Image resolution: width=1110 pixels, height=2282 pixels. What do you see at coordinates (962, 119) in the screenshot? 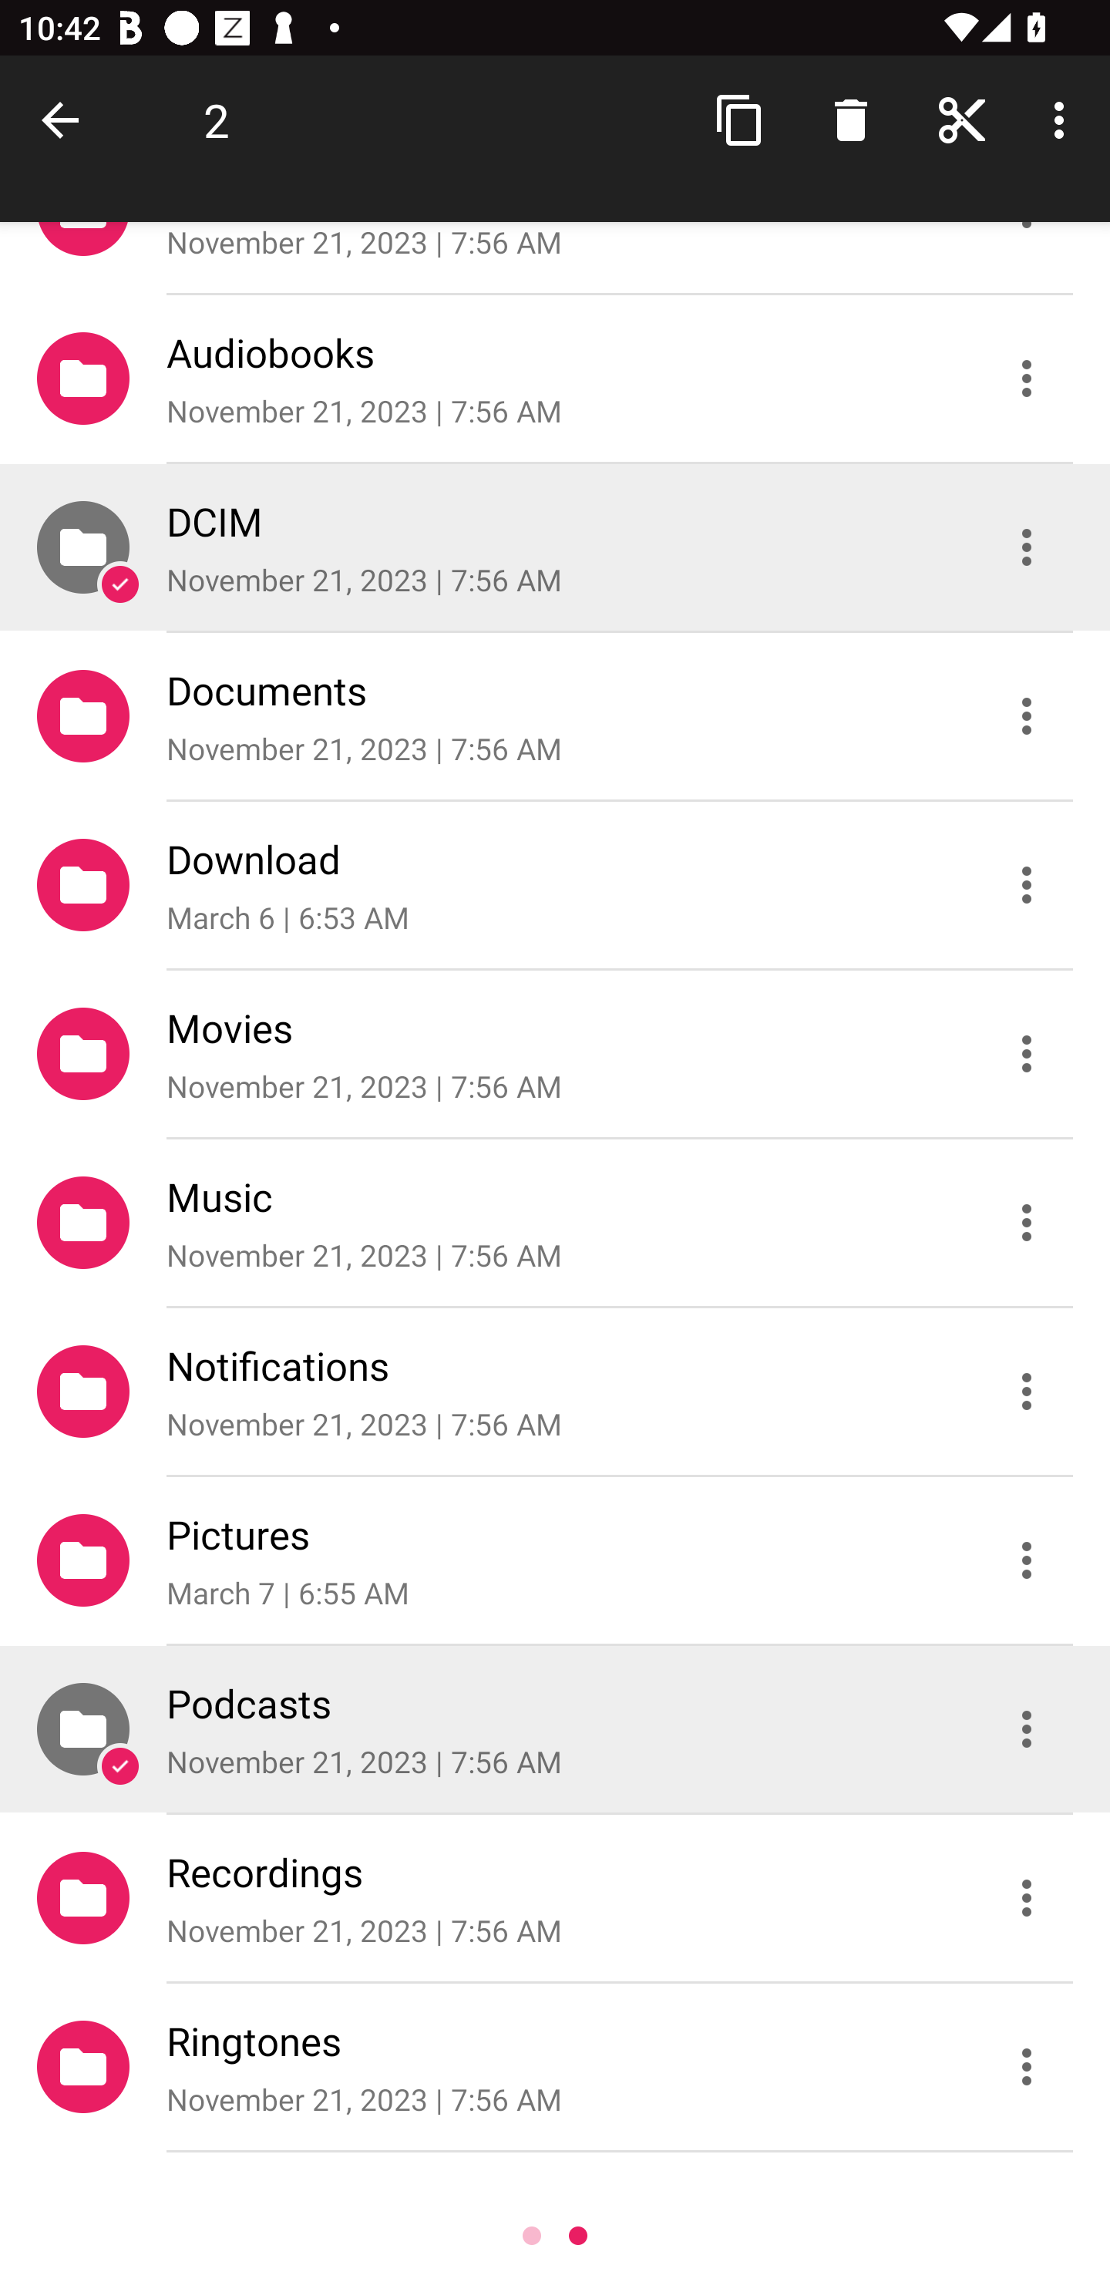
I see `Cut` at bounding box center [962, 119].